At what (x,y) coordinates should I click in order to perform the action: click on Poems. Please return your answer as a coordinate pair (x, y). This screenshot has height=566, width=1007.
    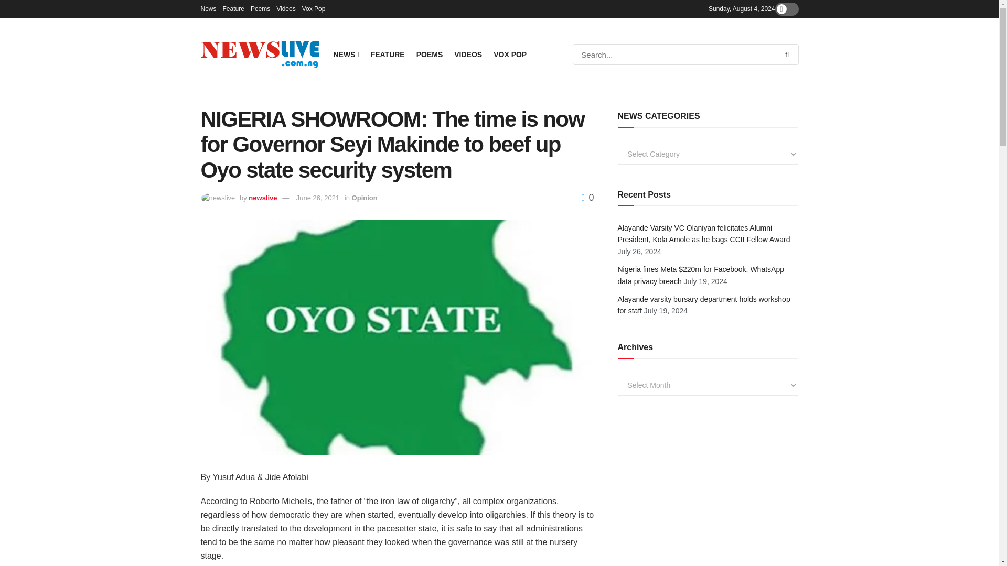
    Looking at the image, I should click on (260, 8).